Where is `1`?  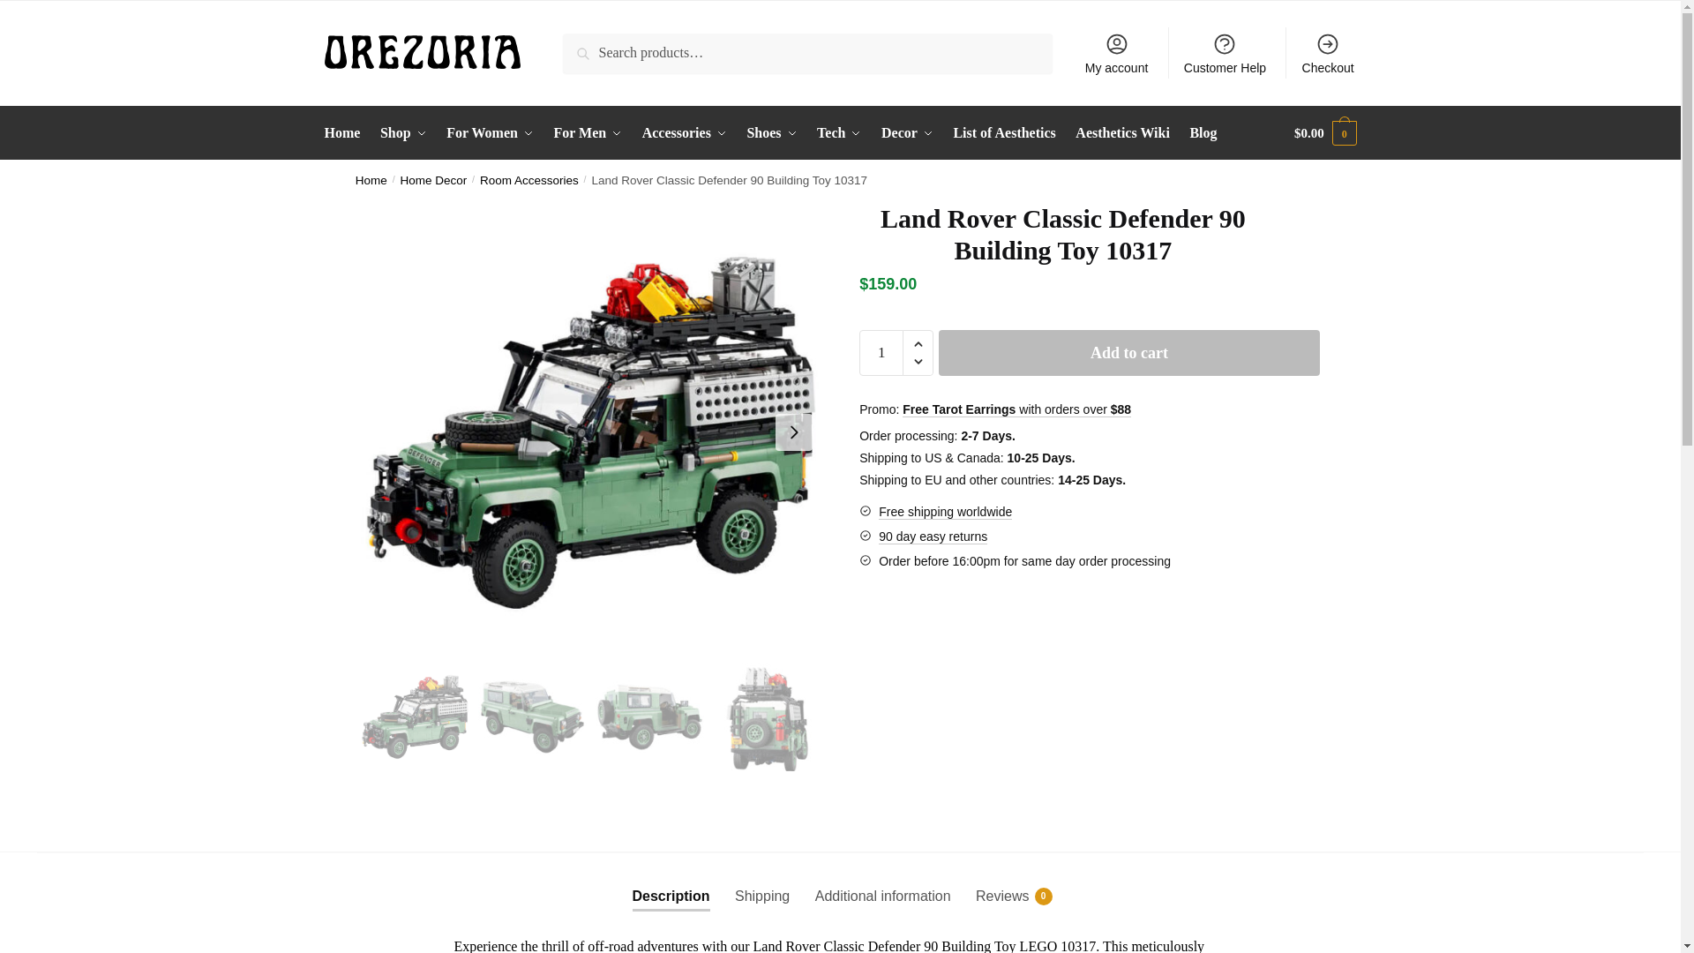 1 is located at coordinates (881, 352).